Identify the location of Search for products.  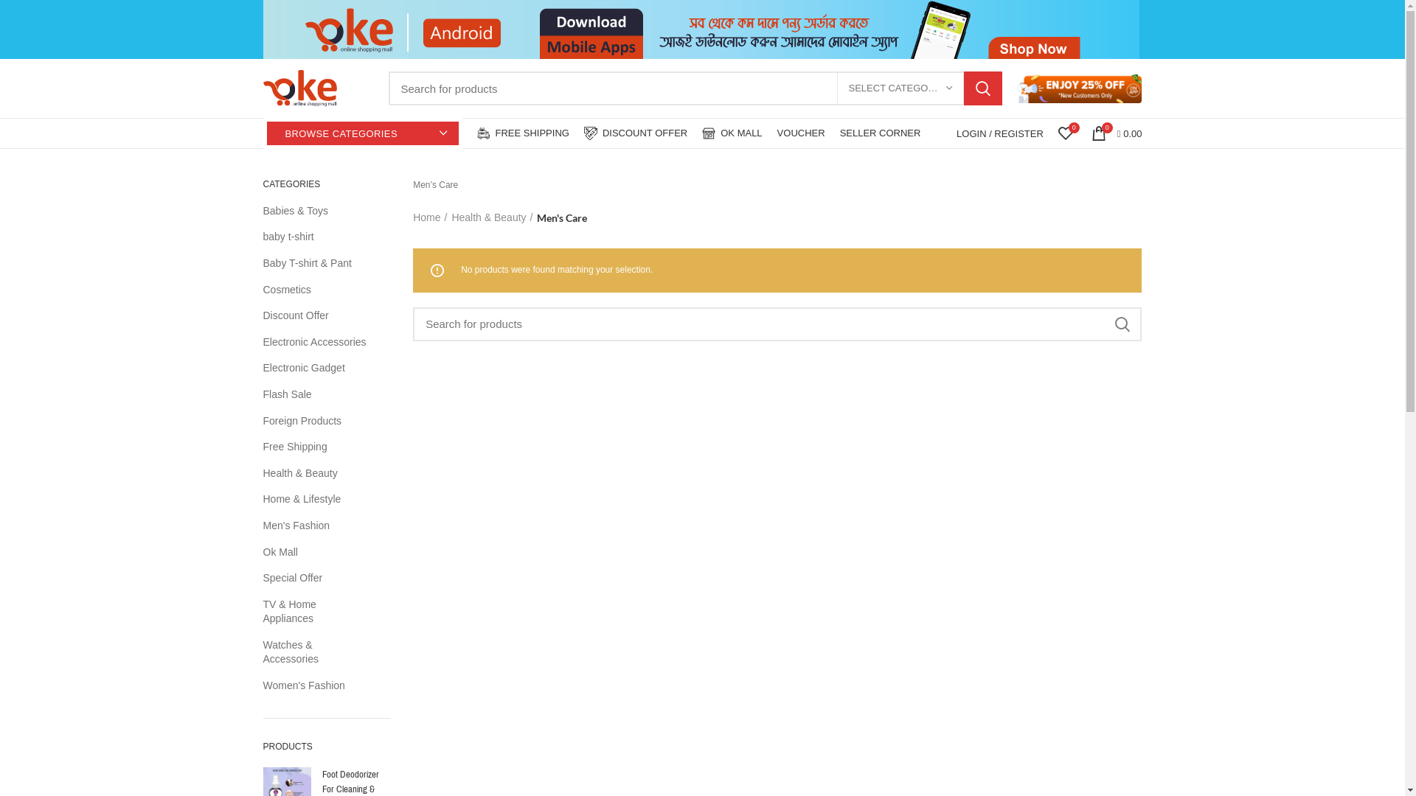
(695, 88).